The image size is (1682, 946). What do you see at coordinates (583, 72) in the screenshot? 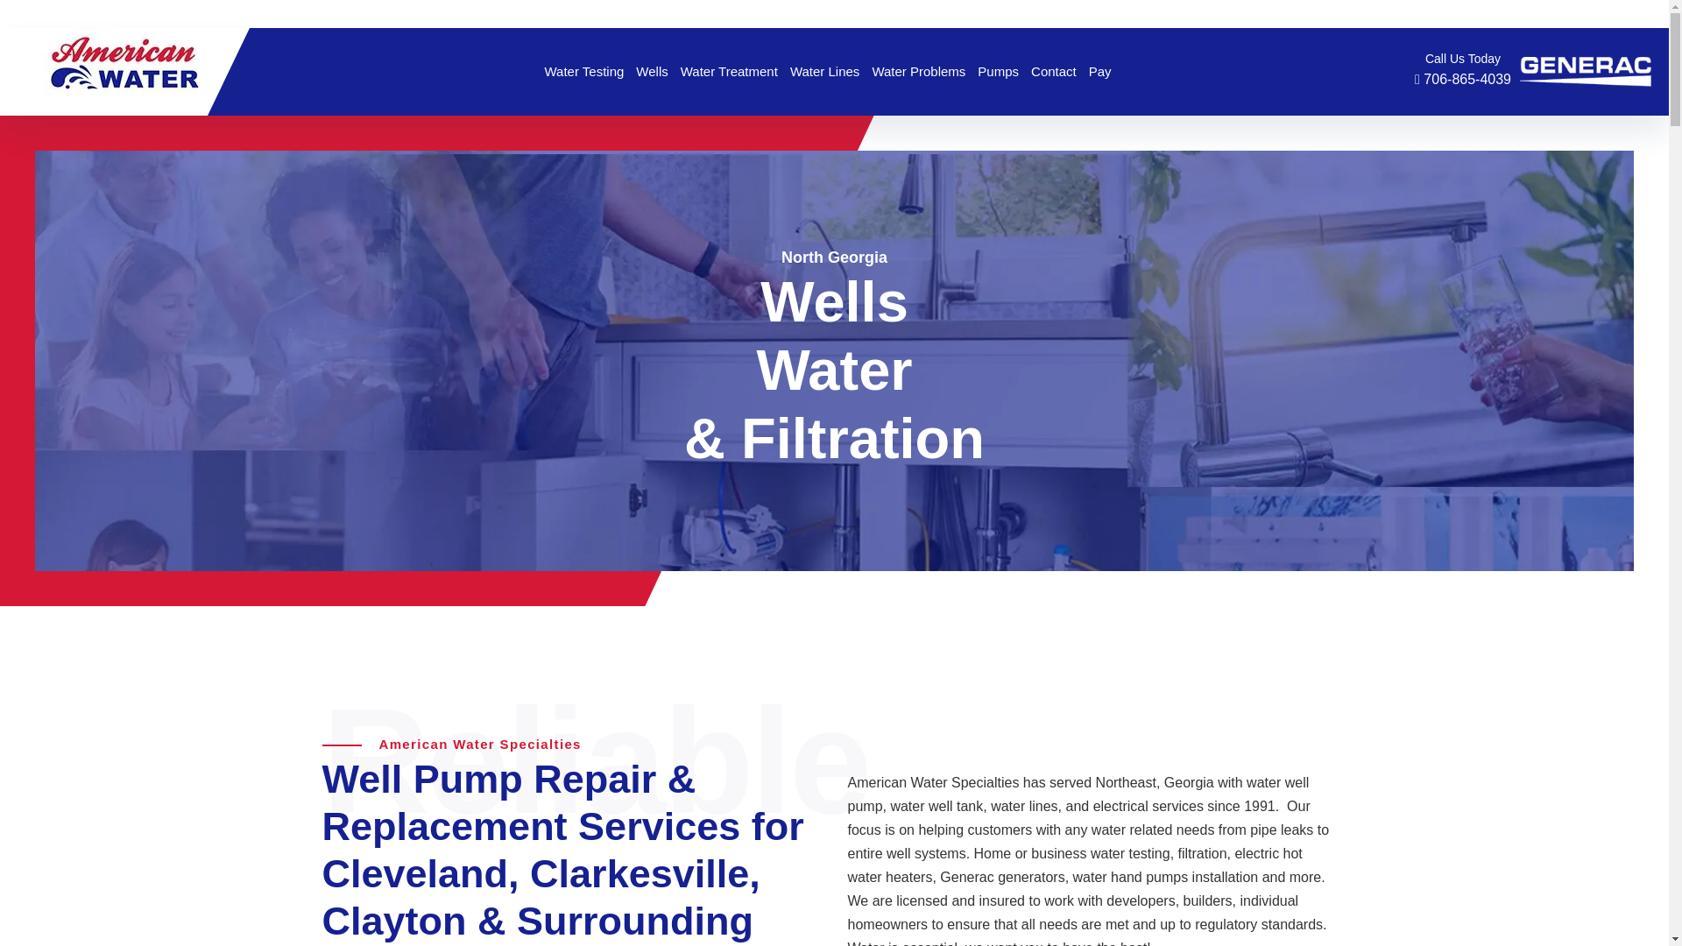
I see `Water Testing` at bounding box center [583, 72].